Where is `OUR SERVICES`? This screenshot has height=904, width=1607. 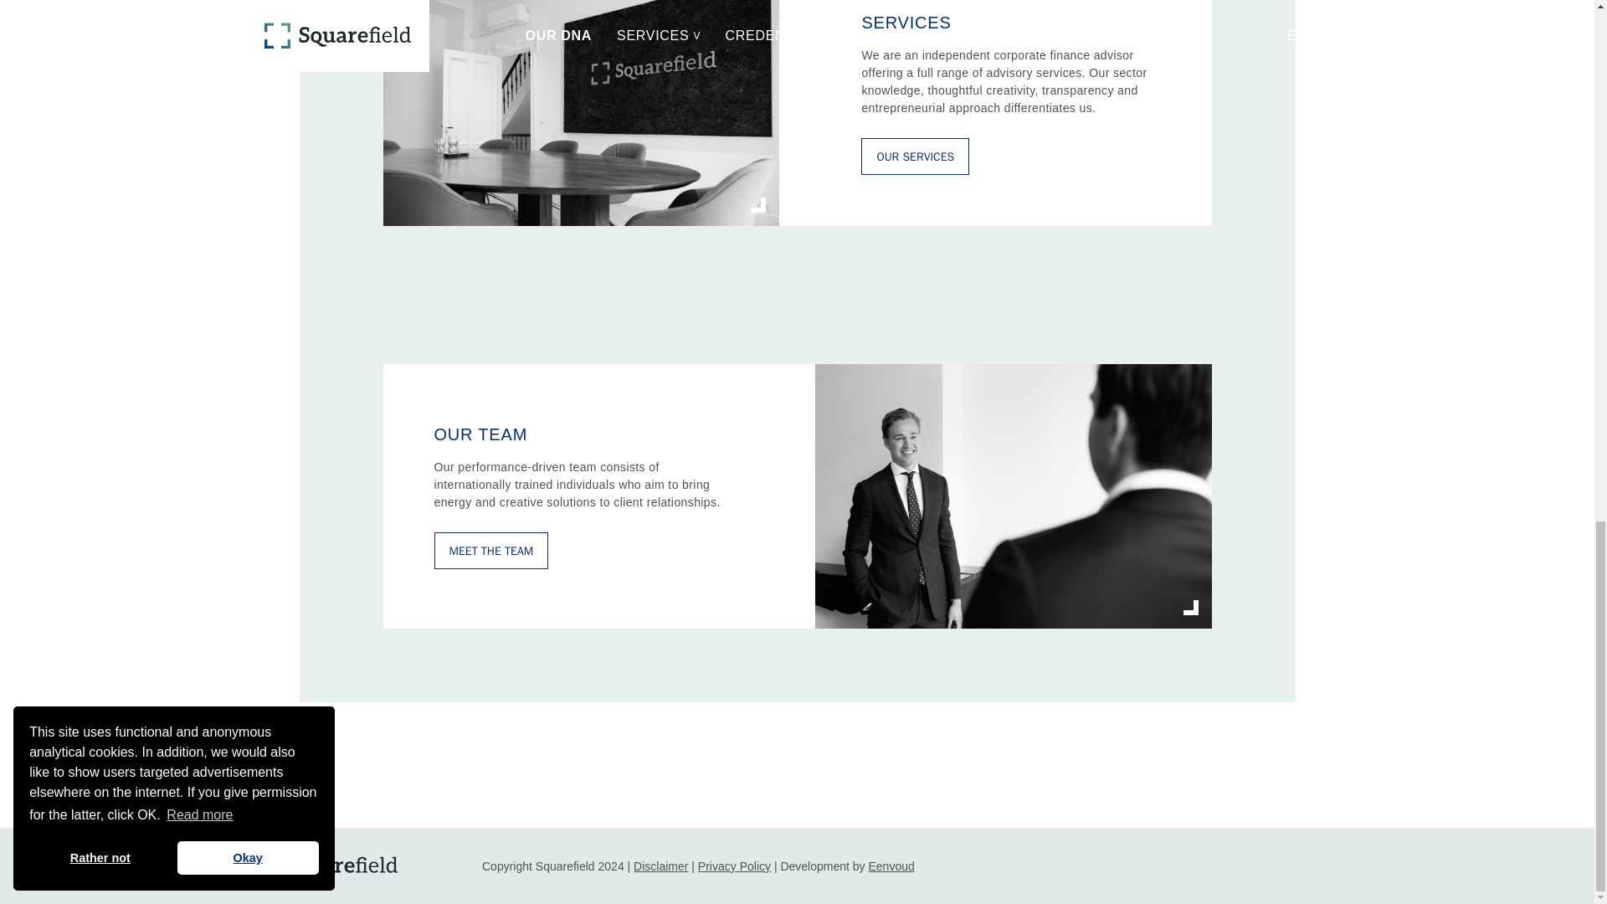
OUR SERVICES is located at coordinates (915, 157).